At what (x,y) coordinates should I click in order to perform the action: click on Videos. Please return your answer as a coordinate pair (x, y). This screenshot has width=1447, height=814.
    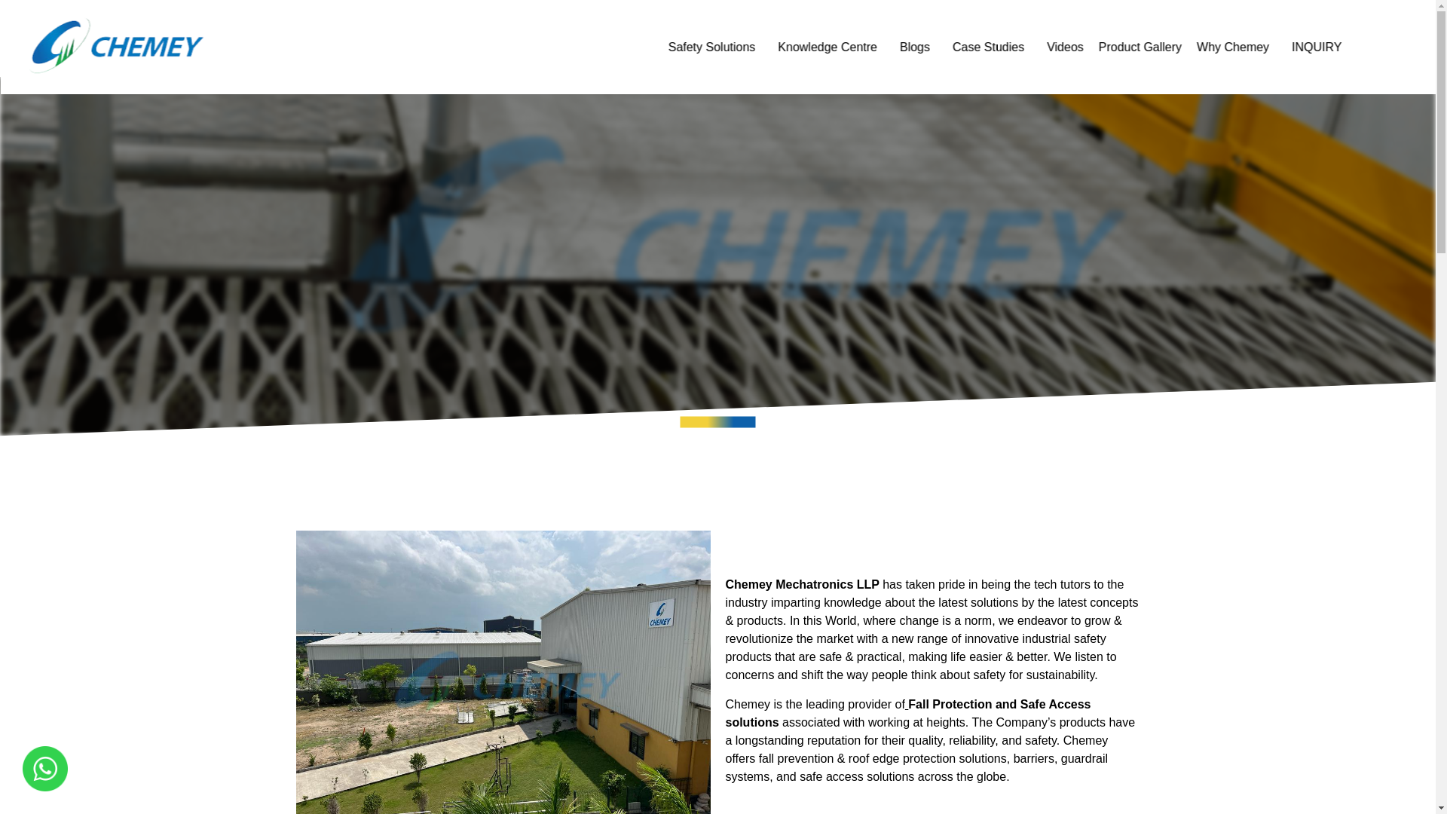
    Looking at the image, I should click on (1064, 47).